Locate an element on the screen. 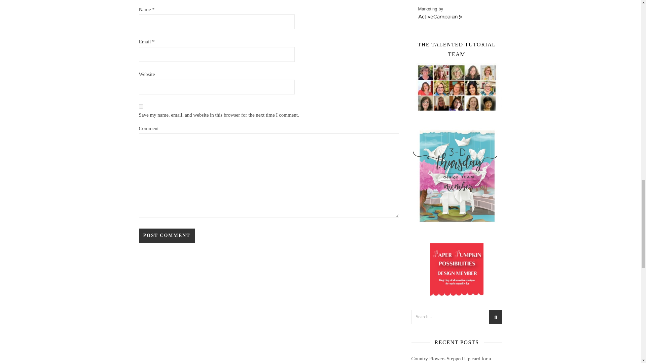  Post Comment is located at coordinates (166, 236).